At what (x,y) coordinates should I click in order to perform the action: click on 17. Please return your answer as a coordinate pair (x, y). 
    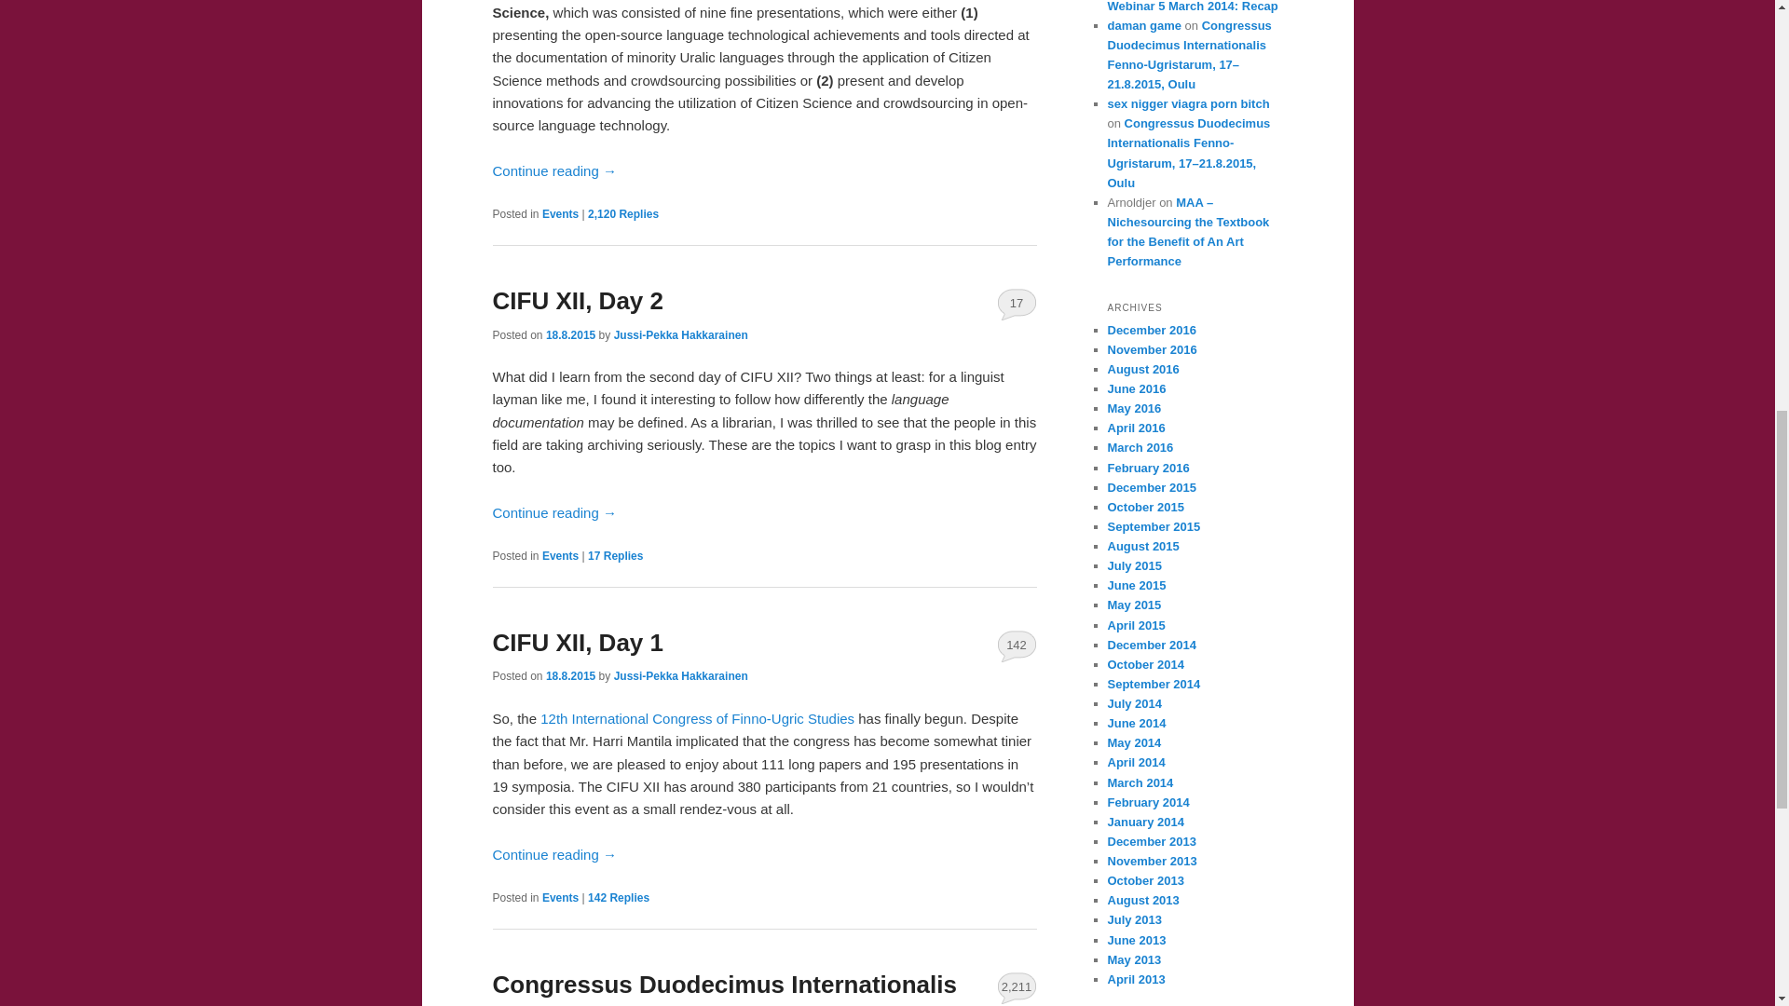
    Looking at the image, I should click on (1017, 304).